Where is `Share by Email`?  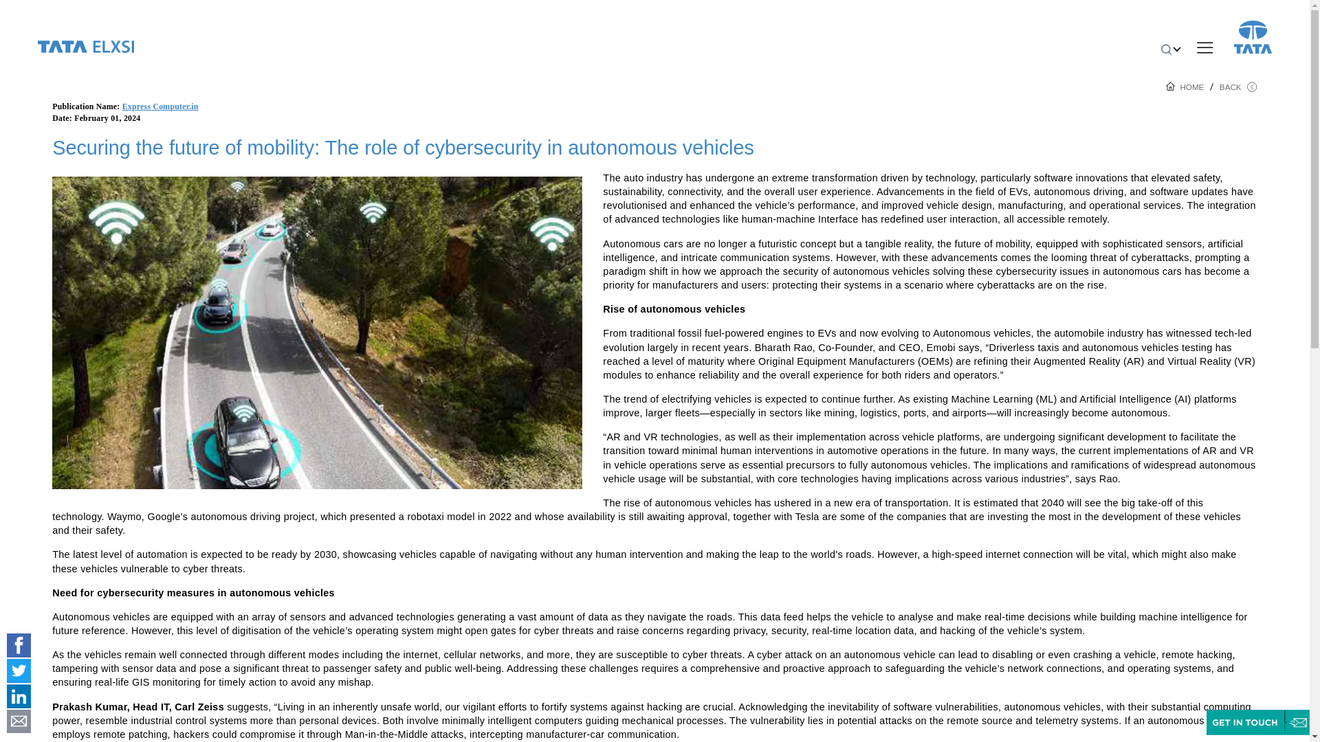
Share by Email is located at coordinates (18, 721).